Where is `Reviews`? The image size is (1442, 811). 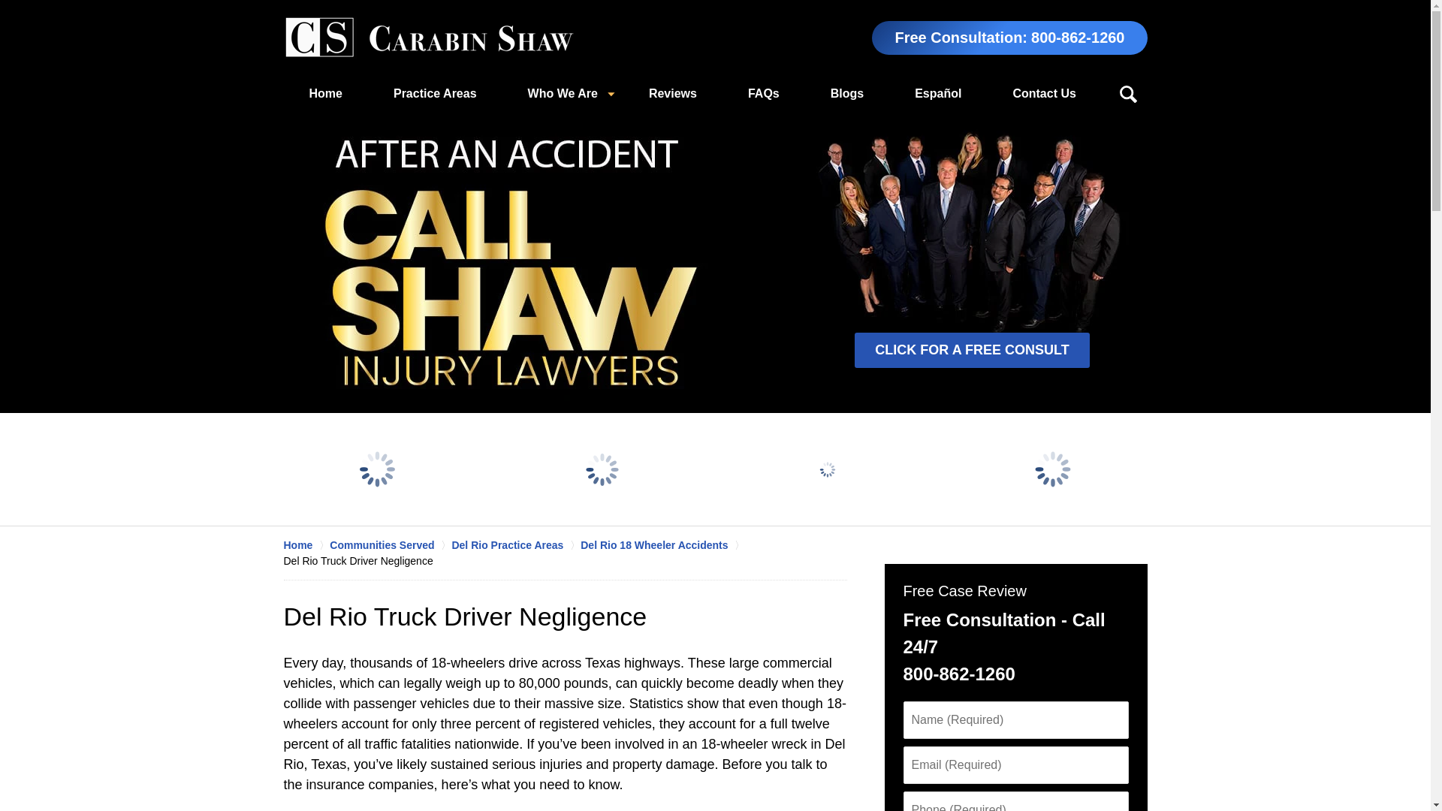
Reviews is located at coordinates (672, 94).